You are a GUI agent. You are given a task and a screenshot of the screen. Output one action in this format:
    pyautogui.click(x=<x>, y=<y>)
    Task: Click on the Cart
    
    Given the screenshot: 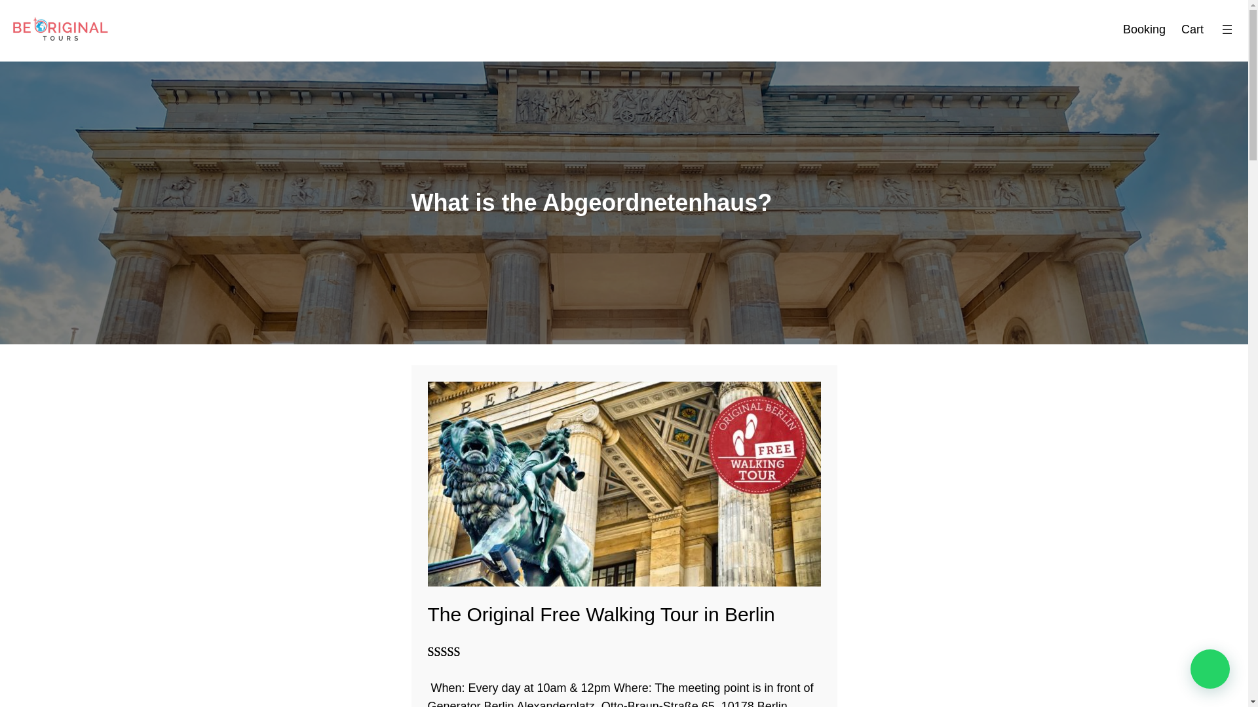 What is the action you would take?
    pyautogui.click(x=1192, y=29)
    